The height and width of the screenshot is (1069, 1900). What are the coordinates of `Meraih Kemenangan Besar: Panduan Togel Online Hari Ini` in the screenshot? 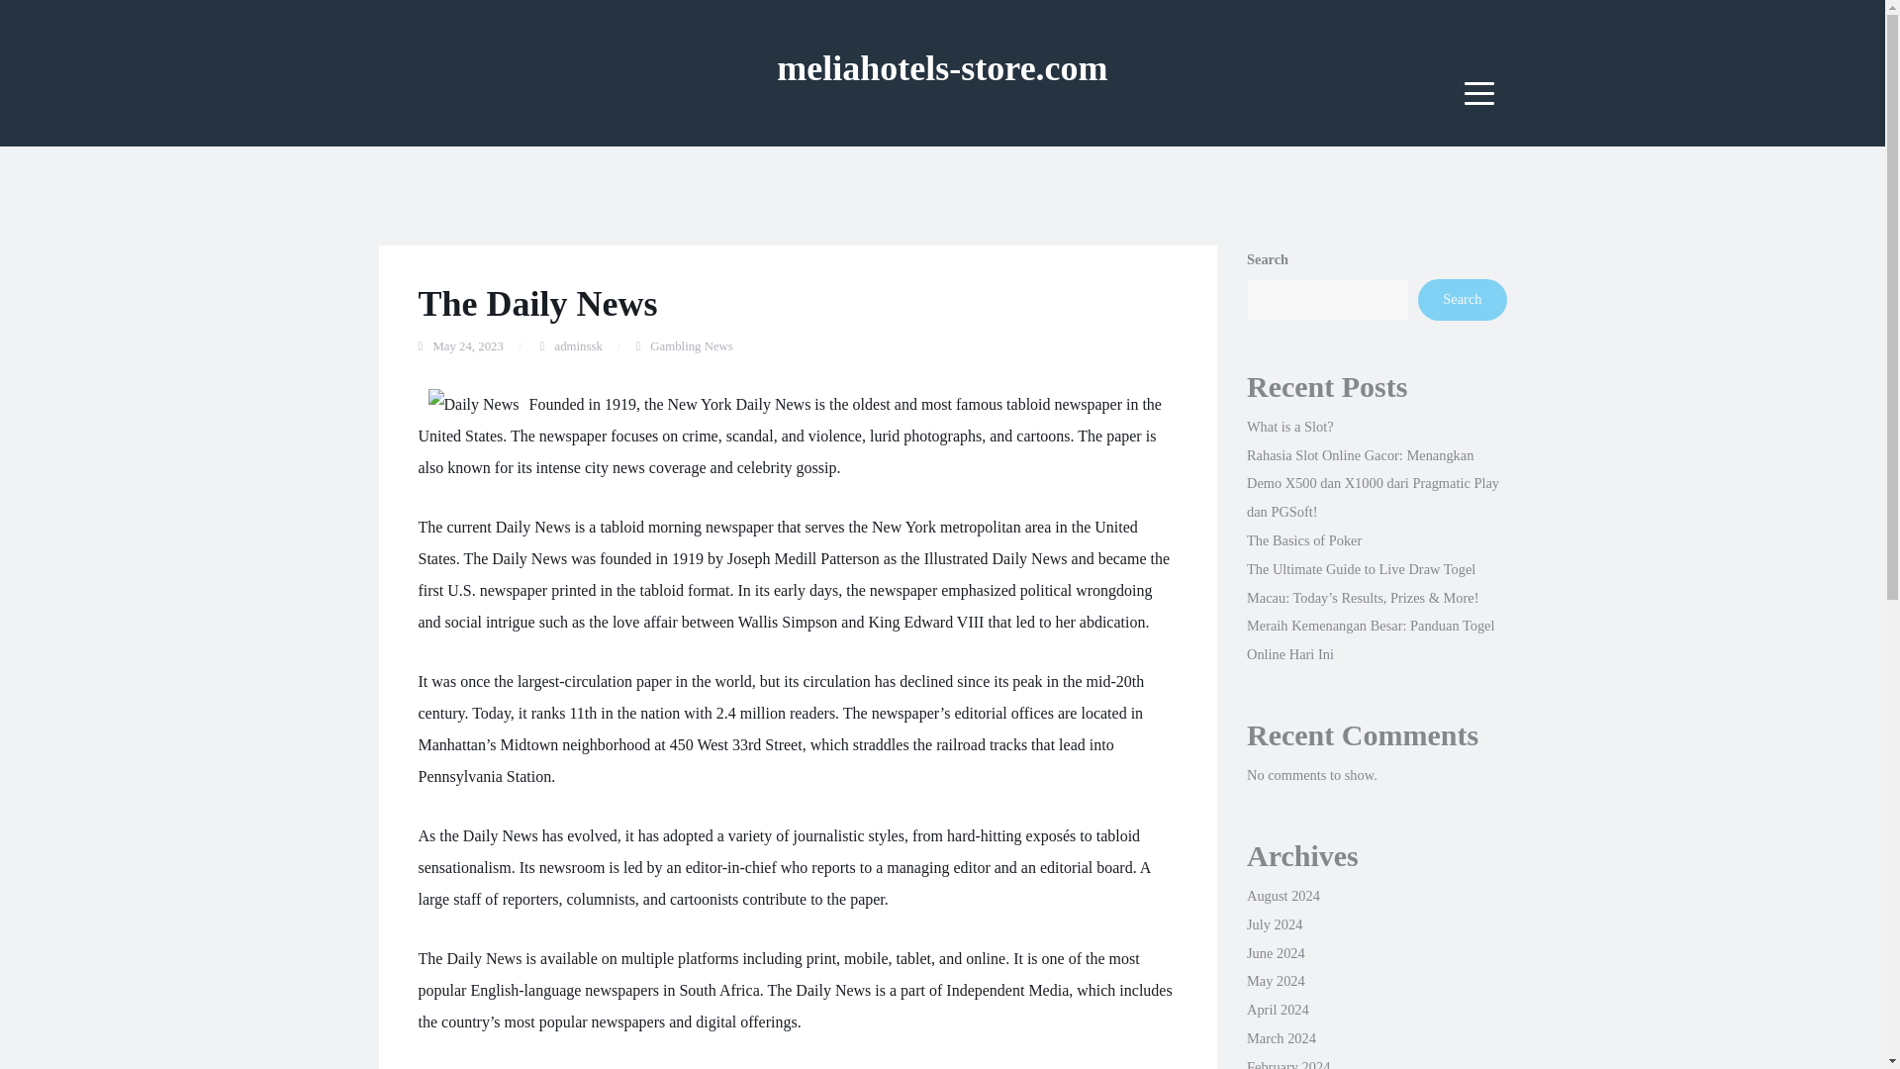 It's located at (1371, 639).